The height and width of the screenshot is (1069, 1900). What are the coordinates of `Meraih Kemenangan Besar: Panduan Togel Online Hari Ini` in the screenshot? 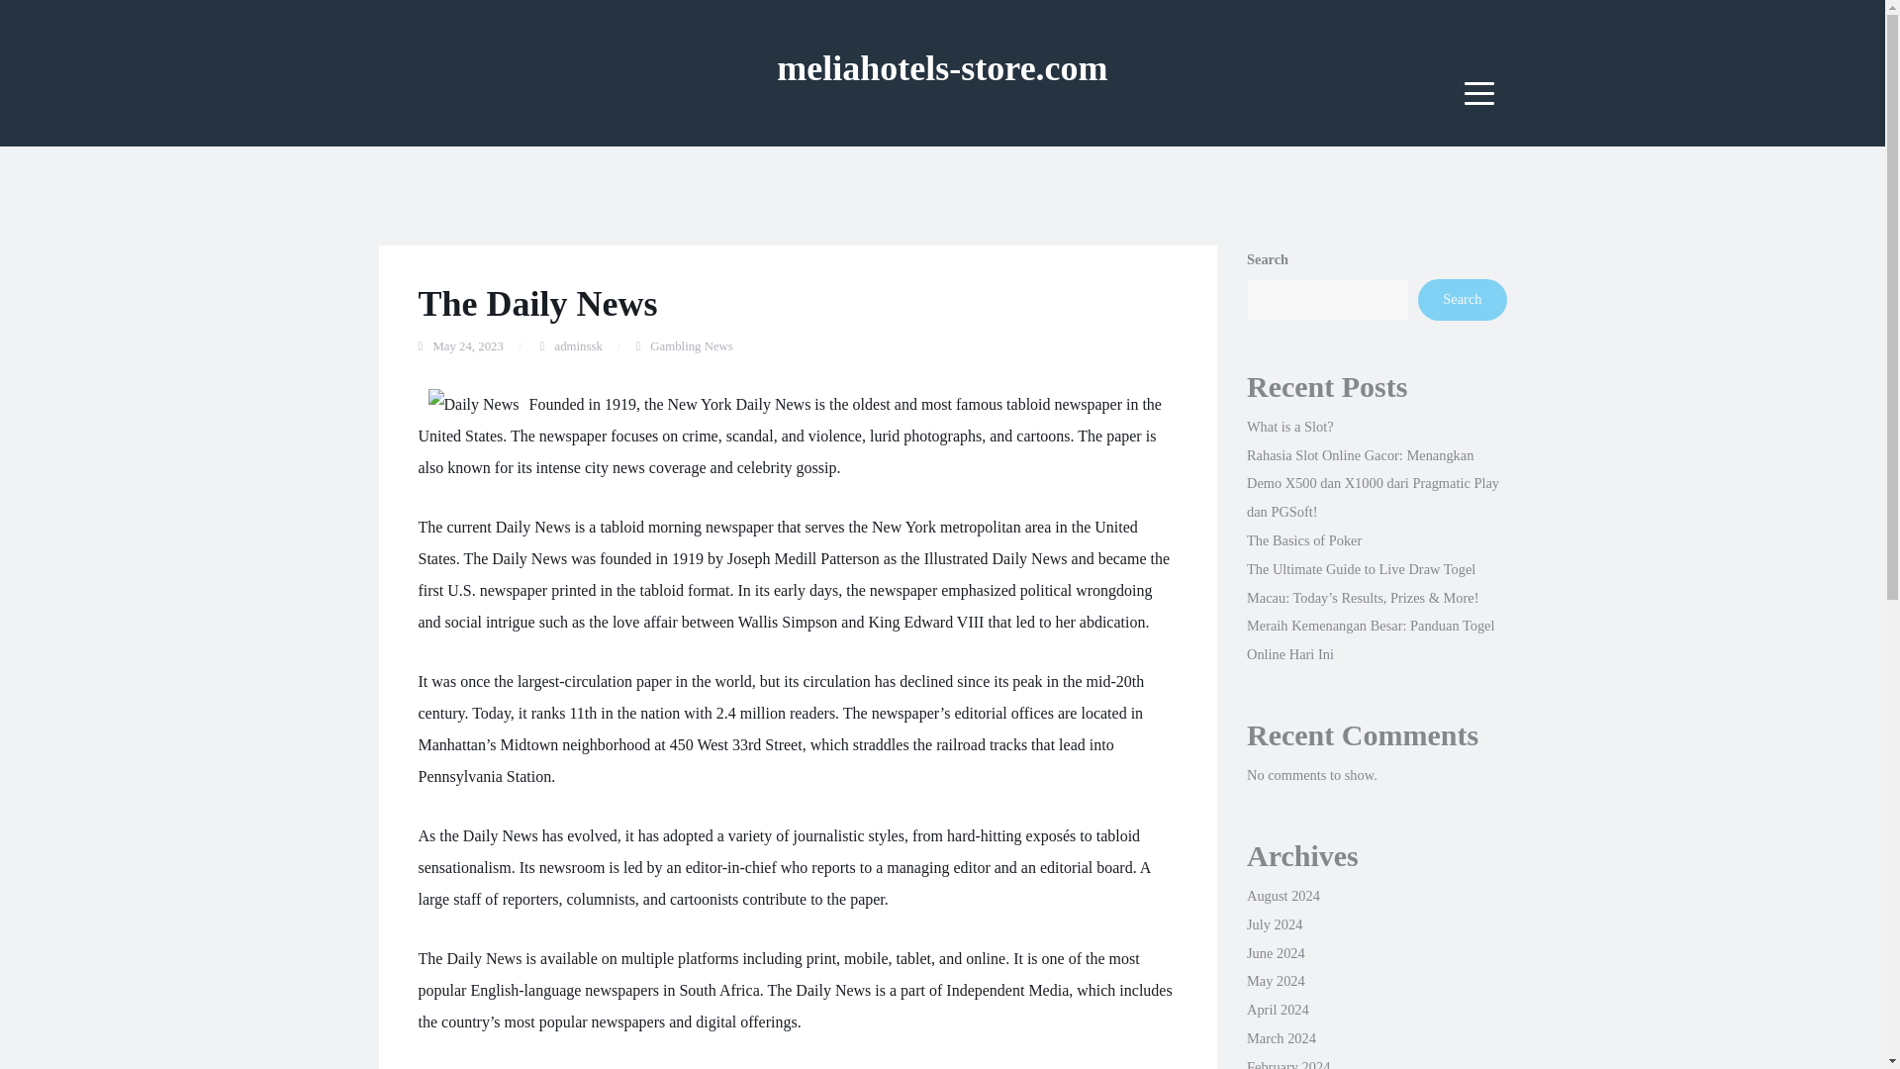 It's located at (1371, 639).